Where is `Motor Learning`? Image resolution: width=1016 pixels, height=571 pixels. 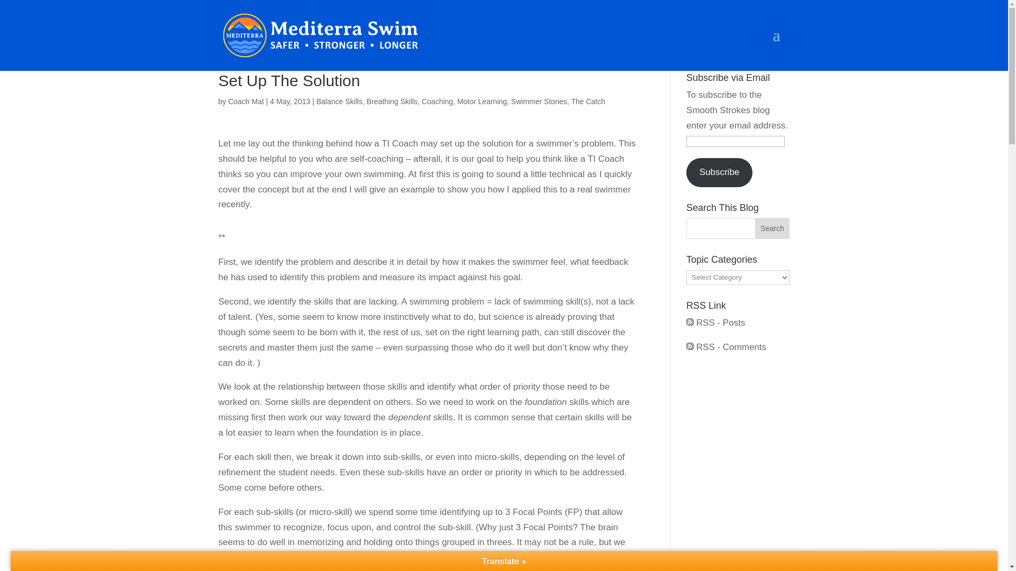
Motor Learning is located at coordinates (482, 101).